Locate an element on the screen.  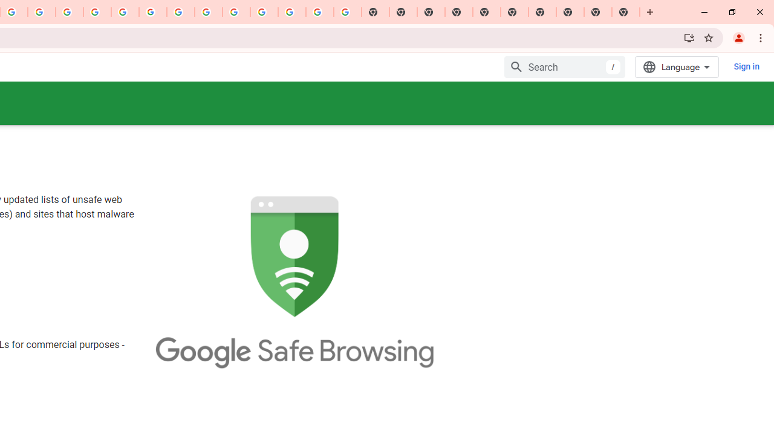
Search is located at coordinates (565, 66).